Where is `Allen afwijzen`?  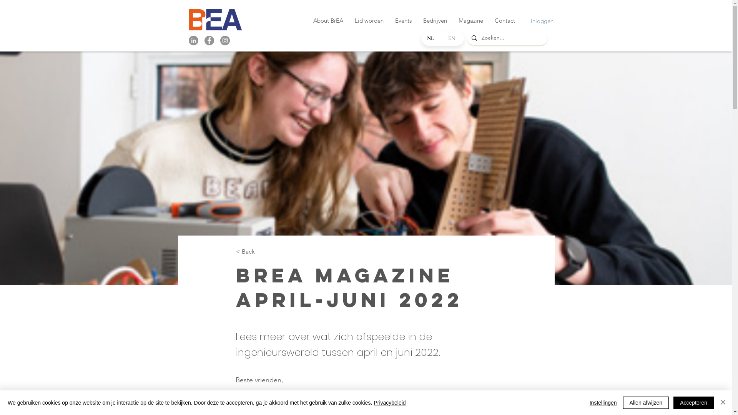
Allen afwijzen is located at coordinates (646, 403).